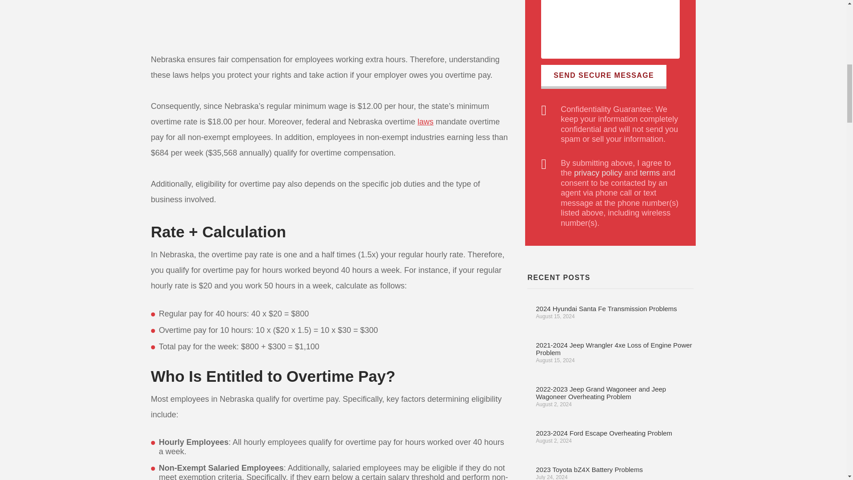 This screenshot has width=853, height=480. Describe the element at coordinates (603, 433) in the screenshot. I see `2023-2024 Ford Escape Overheating Problem` at that location.